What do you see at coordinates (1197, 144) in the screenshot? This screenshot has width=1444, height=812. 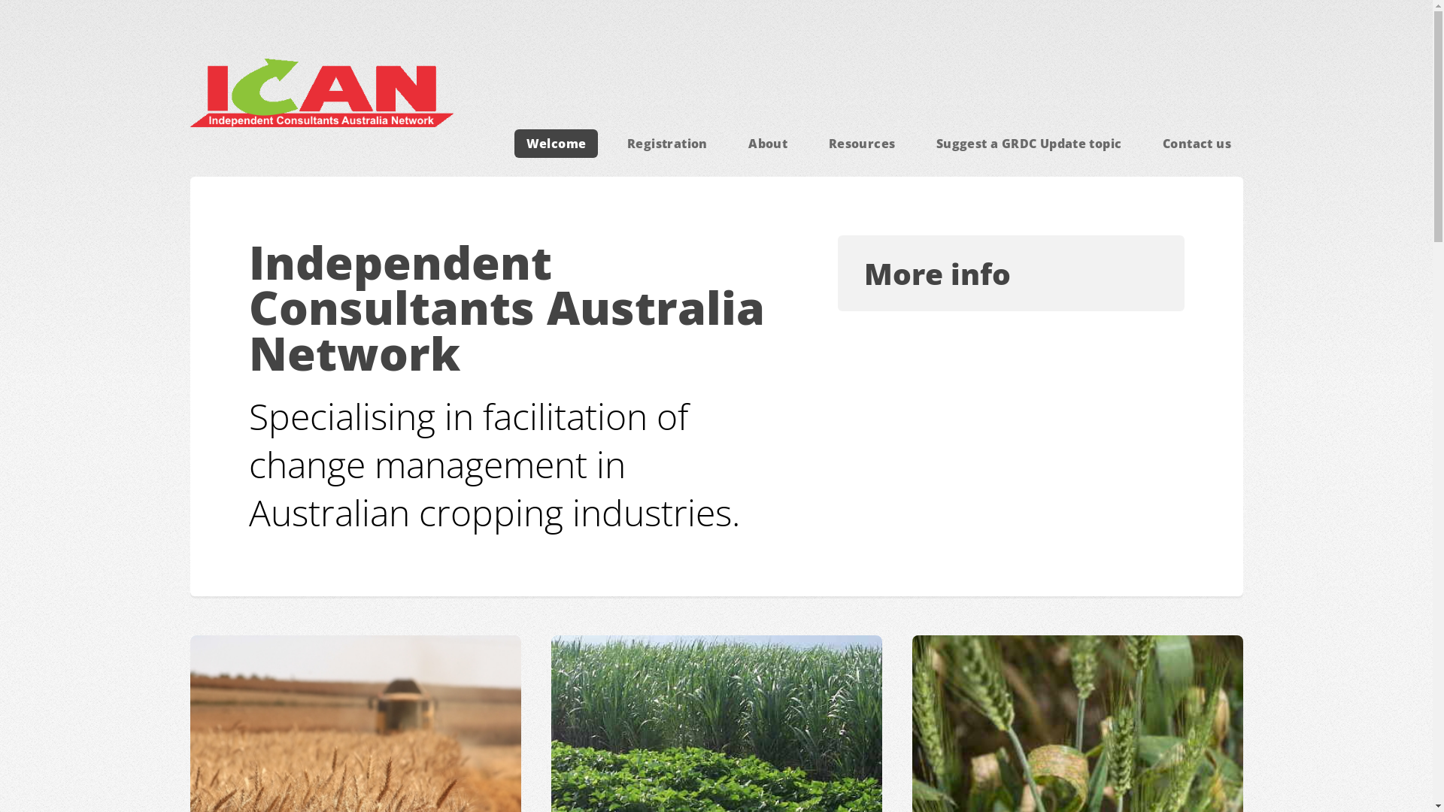 I see `Contact us` at bounding box center [1197, 144].